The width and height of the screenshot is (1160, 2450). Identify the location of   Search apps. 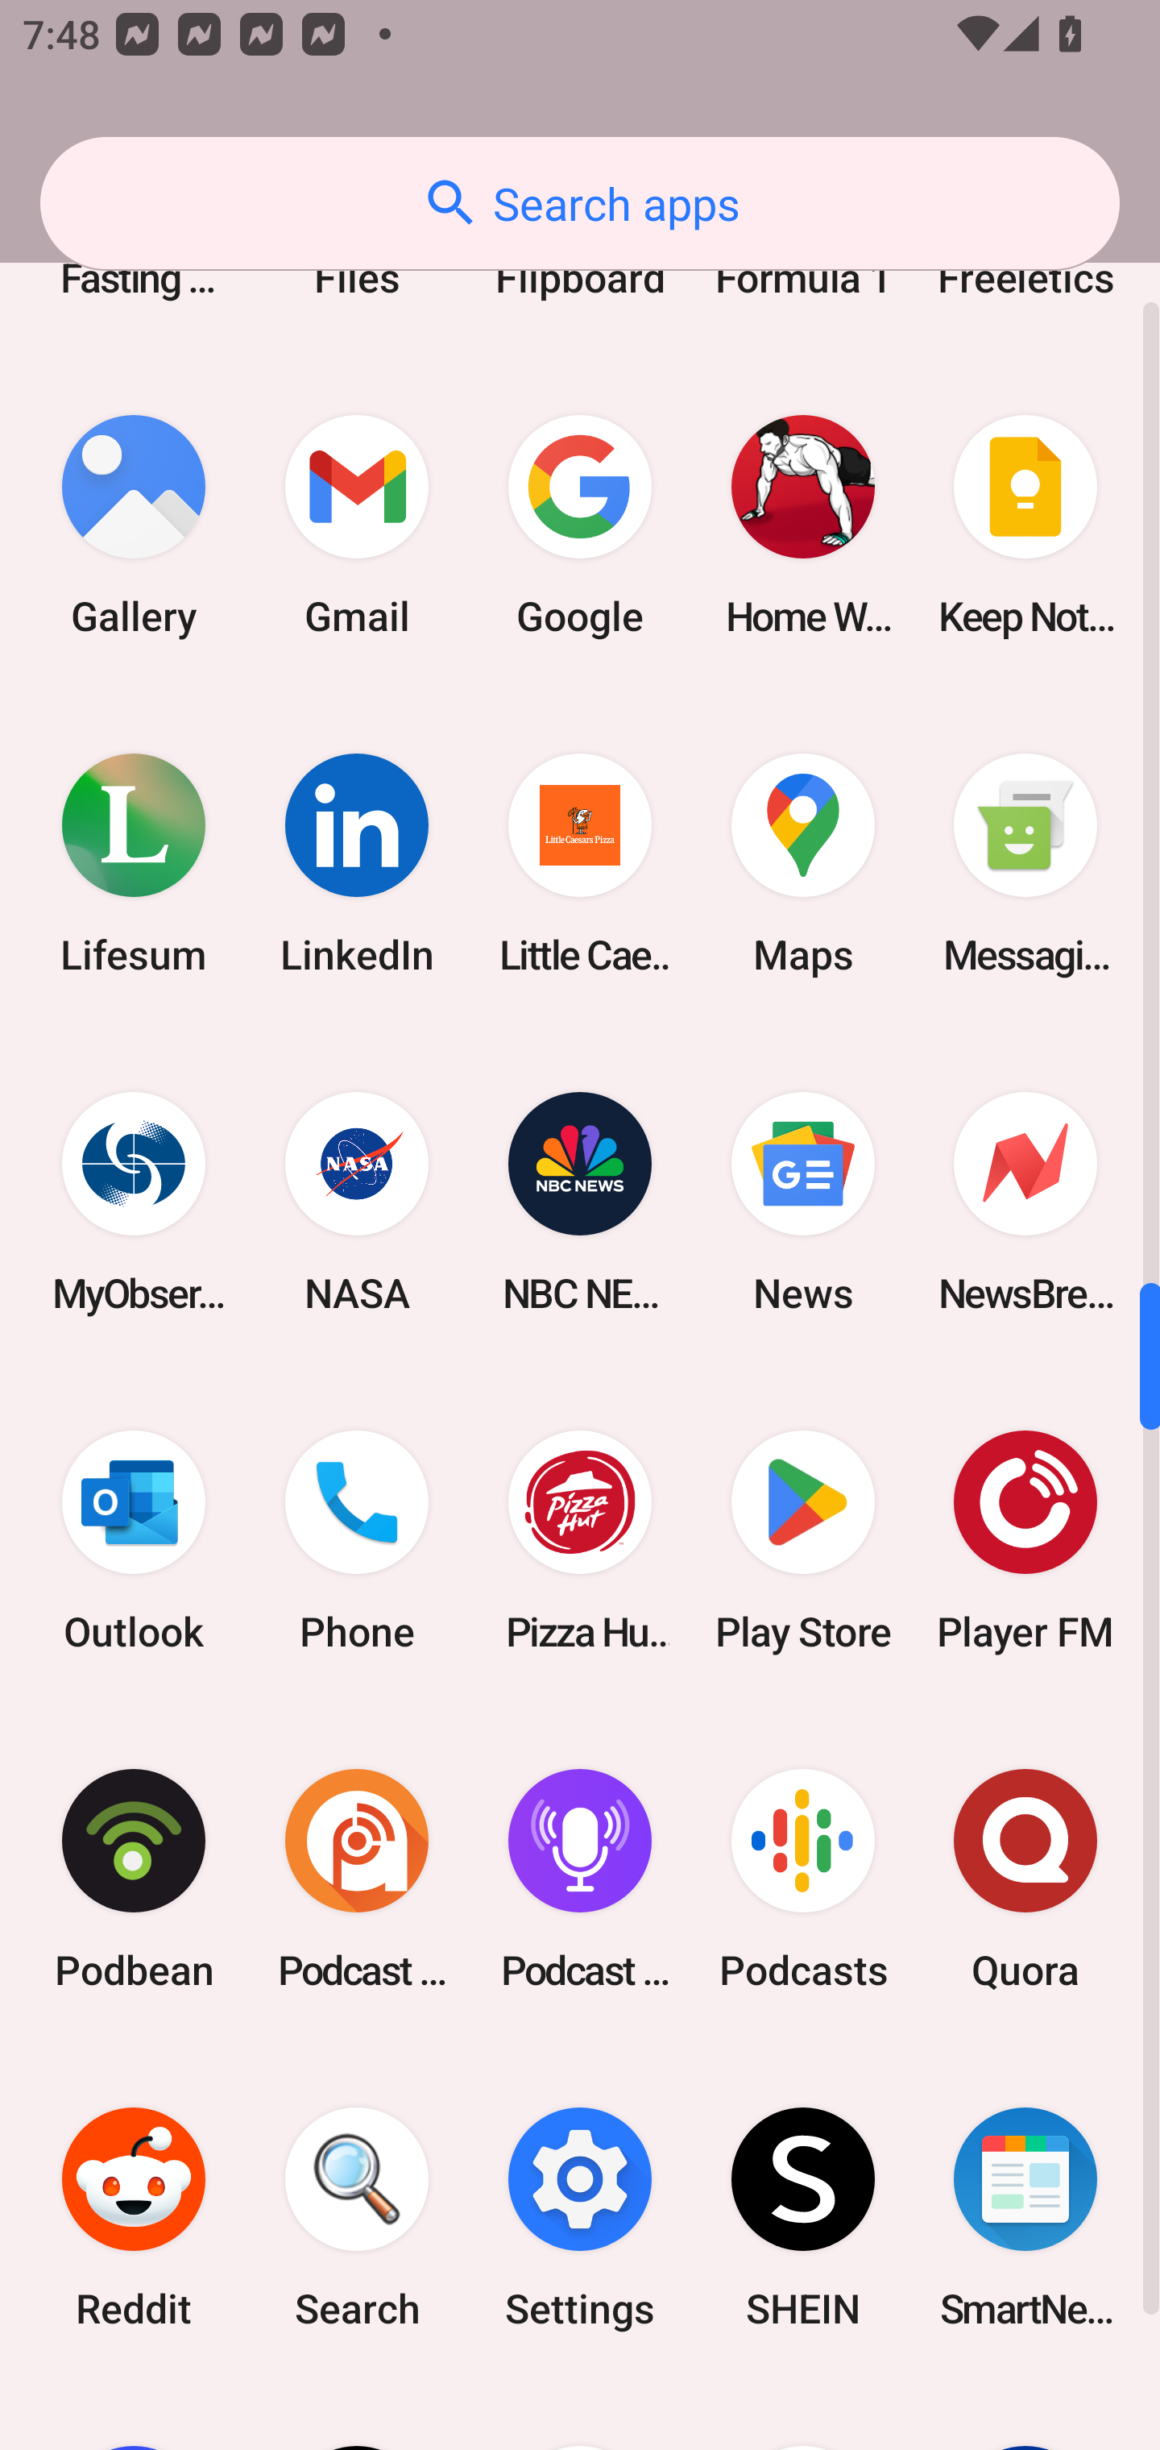
(580, 203).